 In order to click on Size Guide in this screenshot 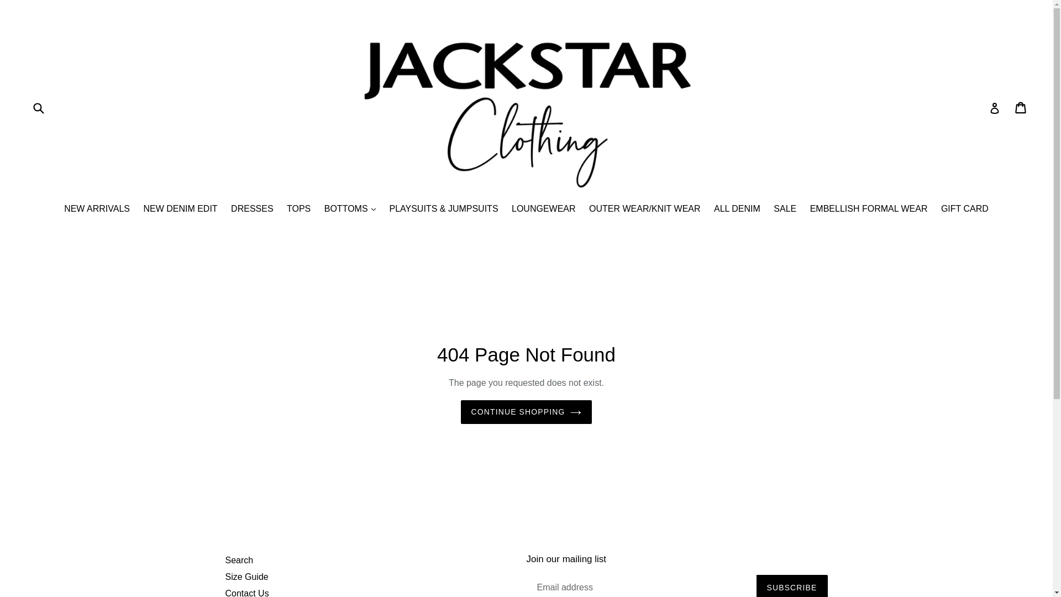, I will do `click(247, 577)`.